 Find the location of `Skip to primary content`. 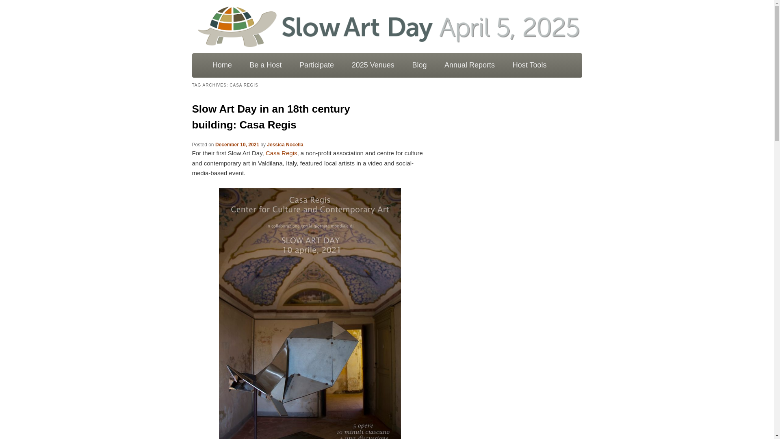

Skip to primary content is located at coordinates (240, 63).